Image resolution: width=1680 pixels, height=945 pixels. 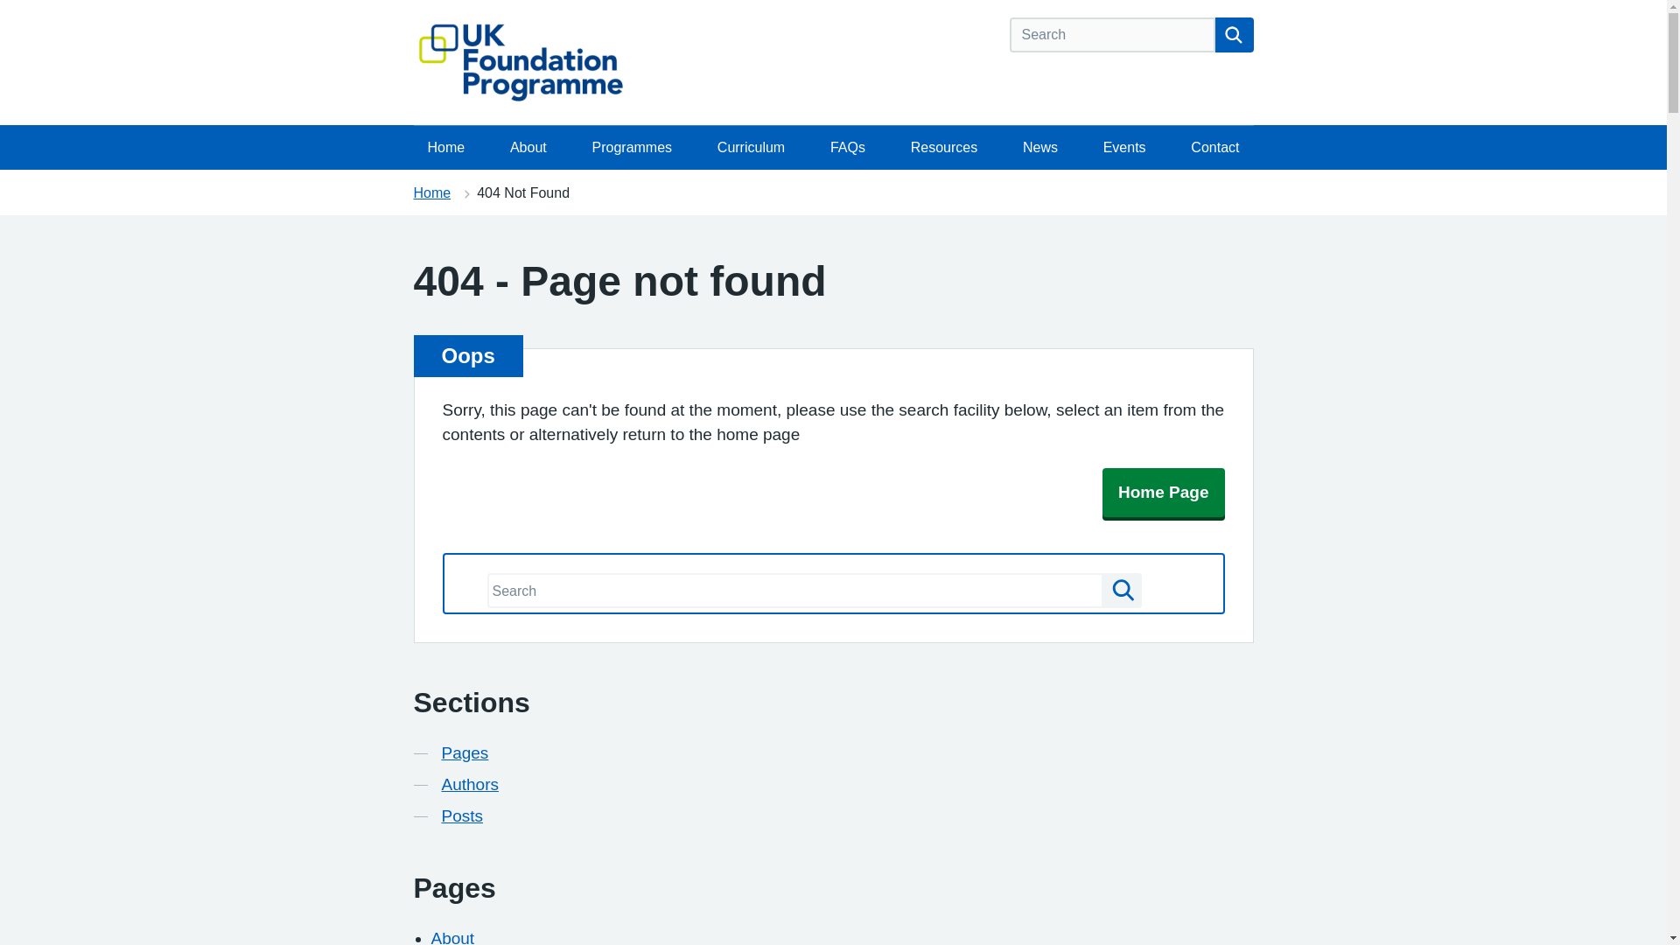 What do you see at coordinates (1039, 147) in the screenshot?
I see `News` at bounding box center [1039, 147].